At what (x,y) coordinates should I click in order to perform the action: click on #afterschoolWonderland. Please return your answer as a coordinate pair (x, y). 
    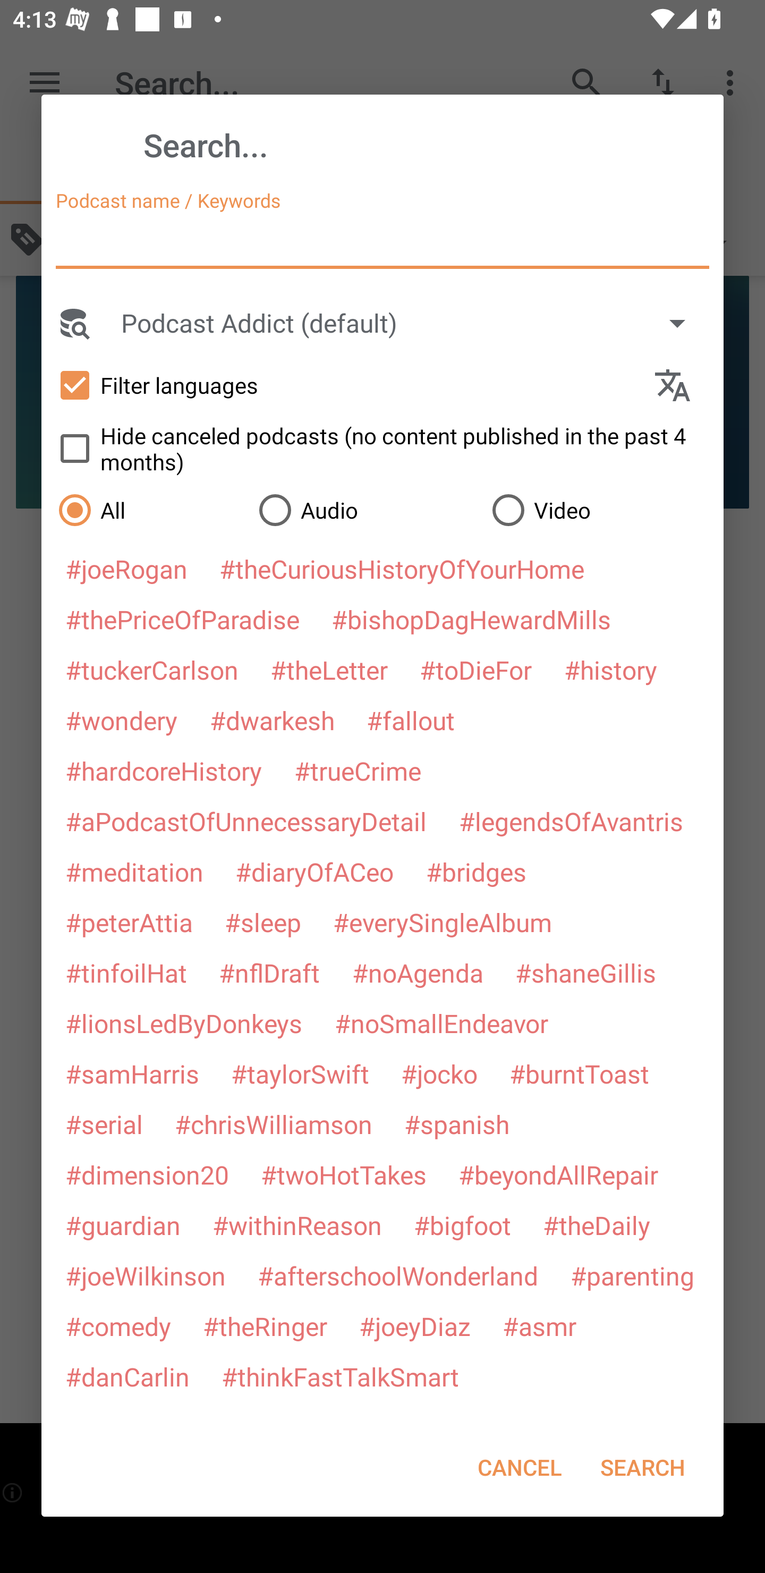
    Looking at the image, I should click on (398, 1275).